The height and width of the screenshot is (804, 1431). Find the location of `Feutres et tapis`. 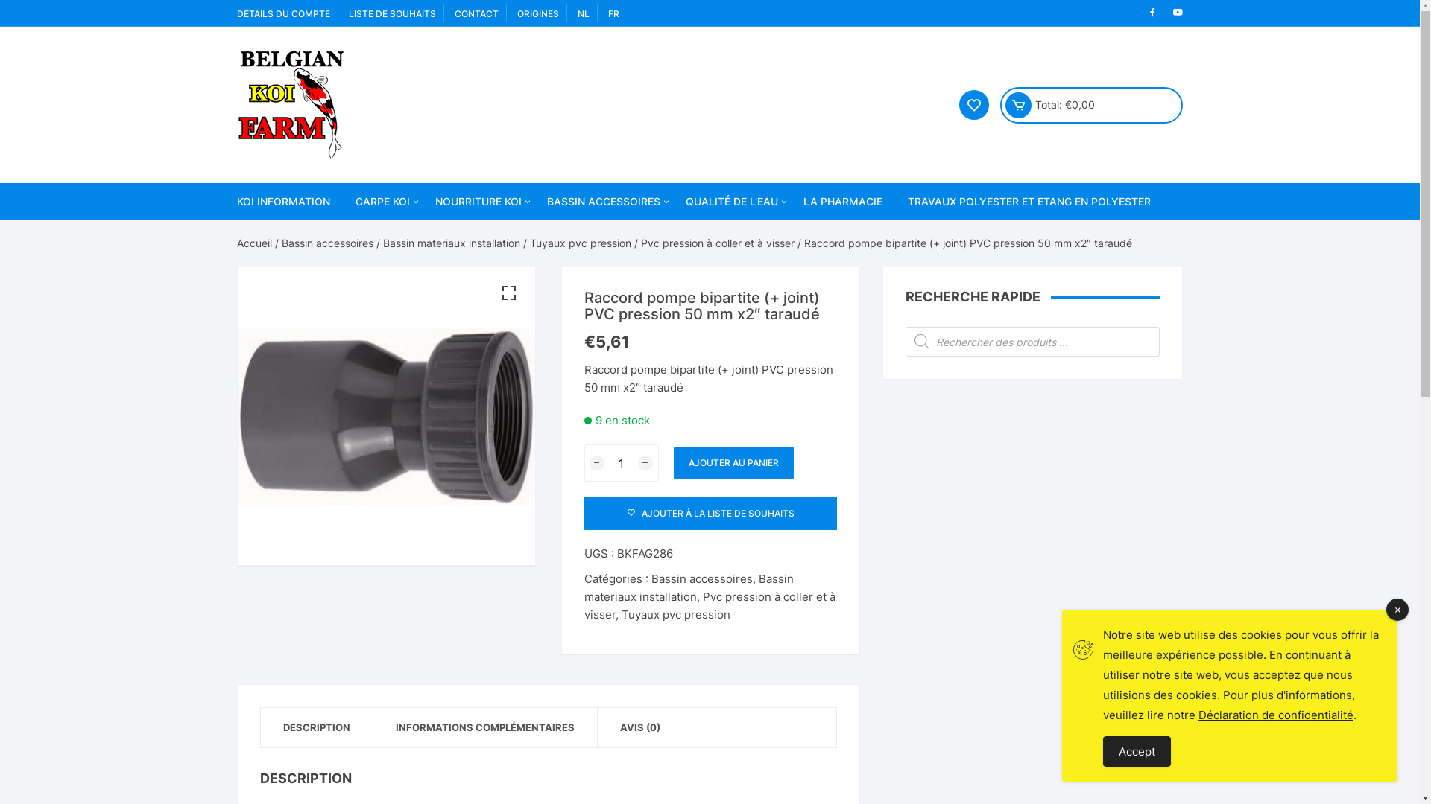

Feutres et tapis is located at coordinates (815, 749).